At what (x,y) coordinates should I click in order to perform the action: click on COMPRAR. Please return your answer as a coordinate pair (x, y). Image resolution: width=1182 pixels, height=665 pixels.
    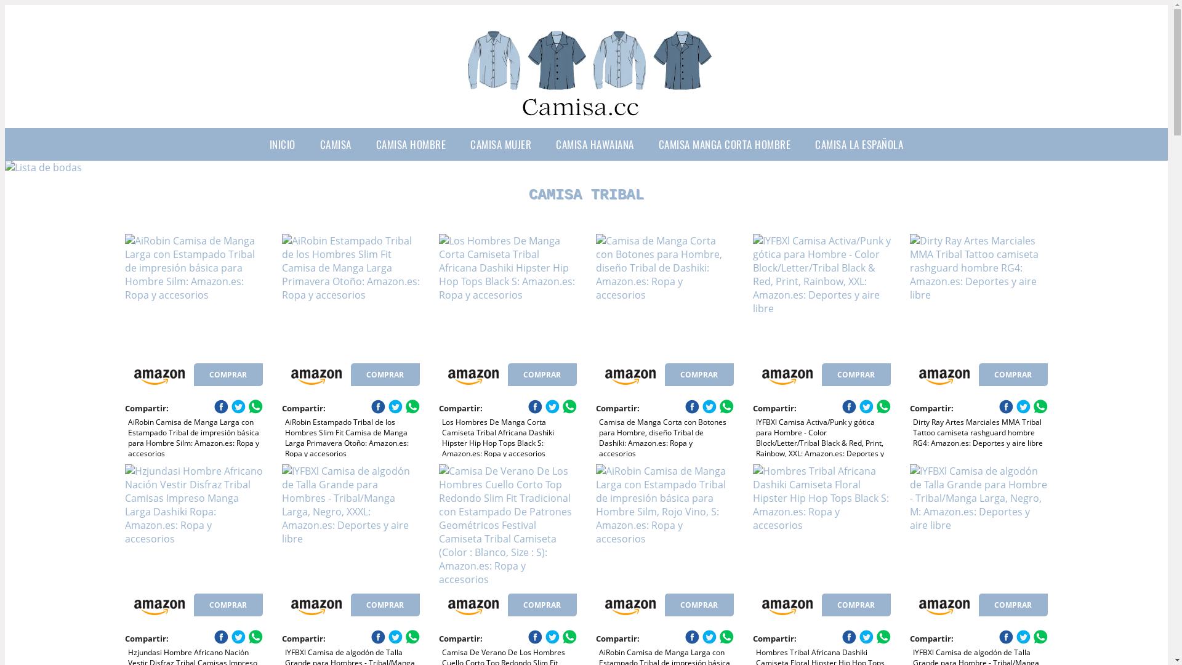
    Looking at the image, I should click on (856, 605).